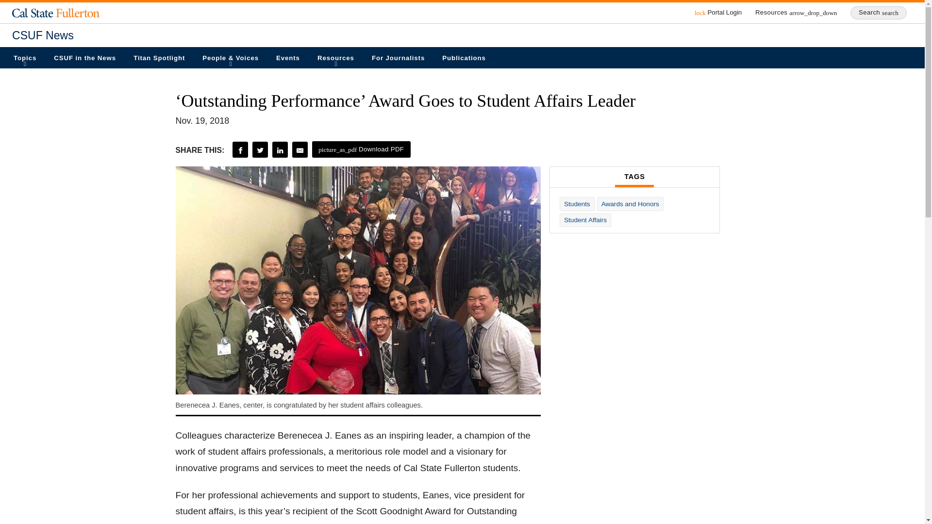 The width and height of the screenshot is (932, 524). What do you see at coordinates (464, 58) in the screenshot?
I see `Publications` at bounding box center [464, 58].